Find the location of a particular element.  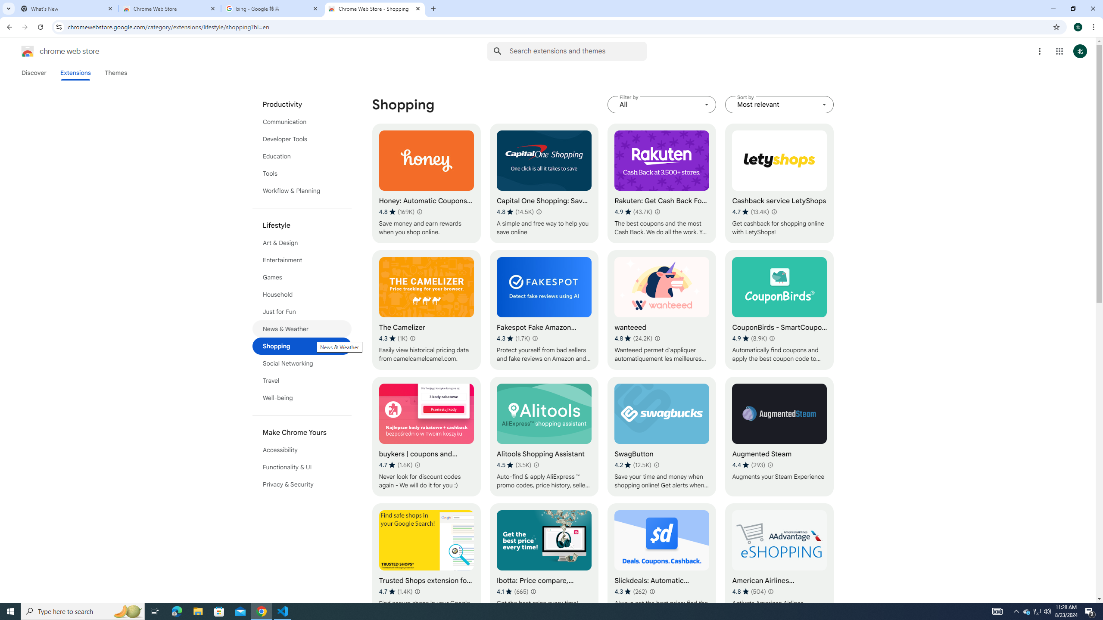

Functionality & UI is located at coordinates (302, 467).